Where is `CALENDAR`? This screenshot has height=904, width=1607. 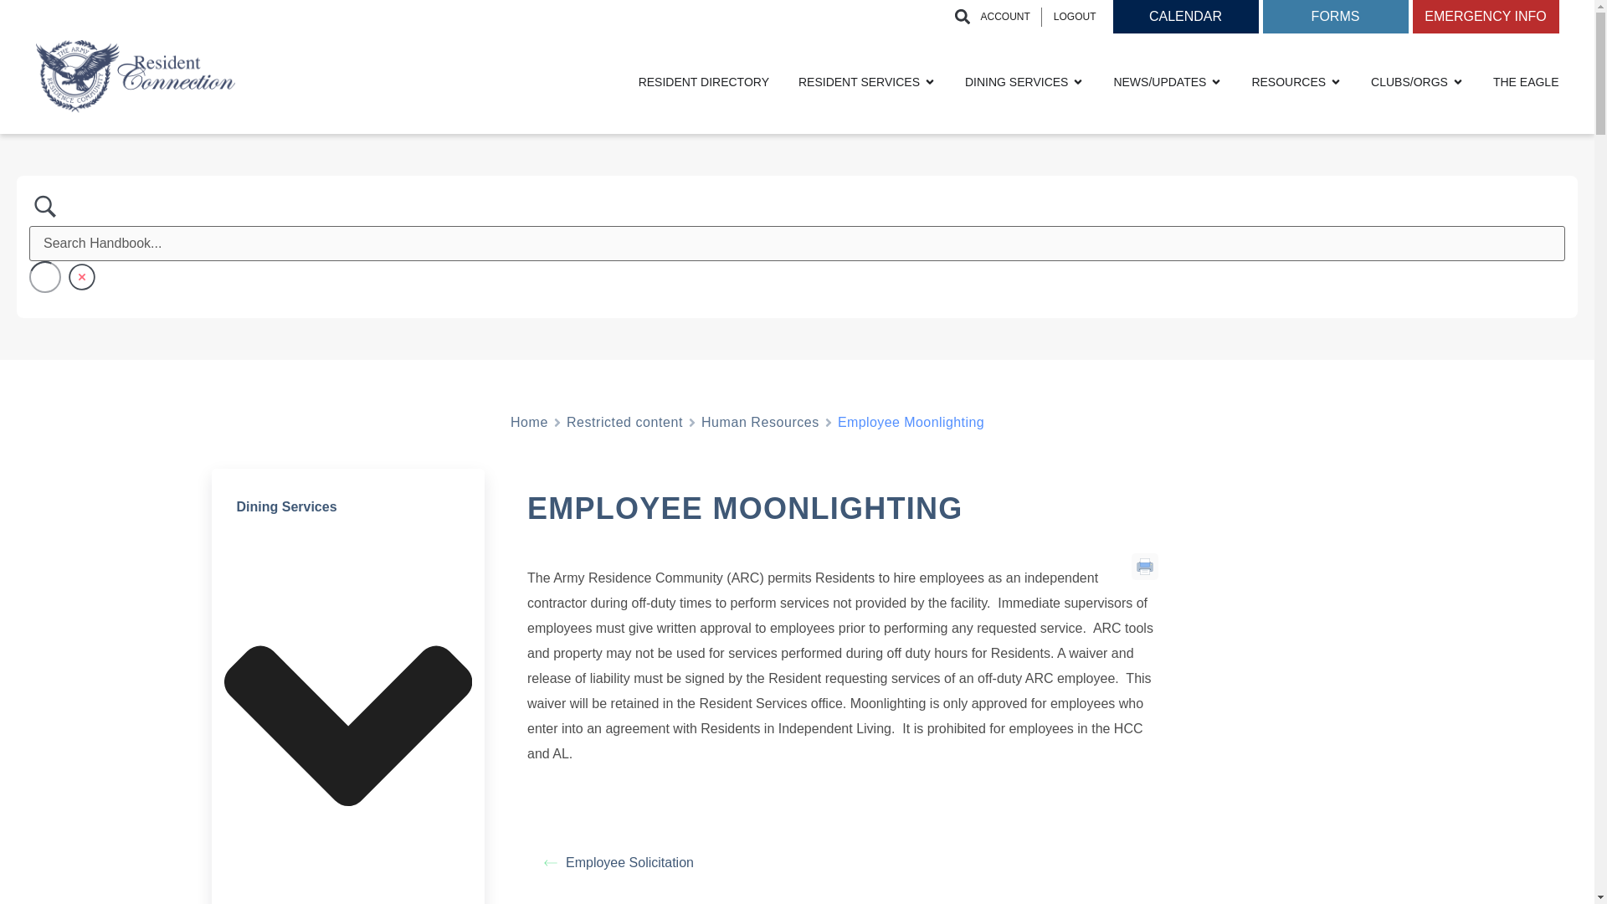
CALENDAR is located at coordinates (1185, 17).